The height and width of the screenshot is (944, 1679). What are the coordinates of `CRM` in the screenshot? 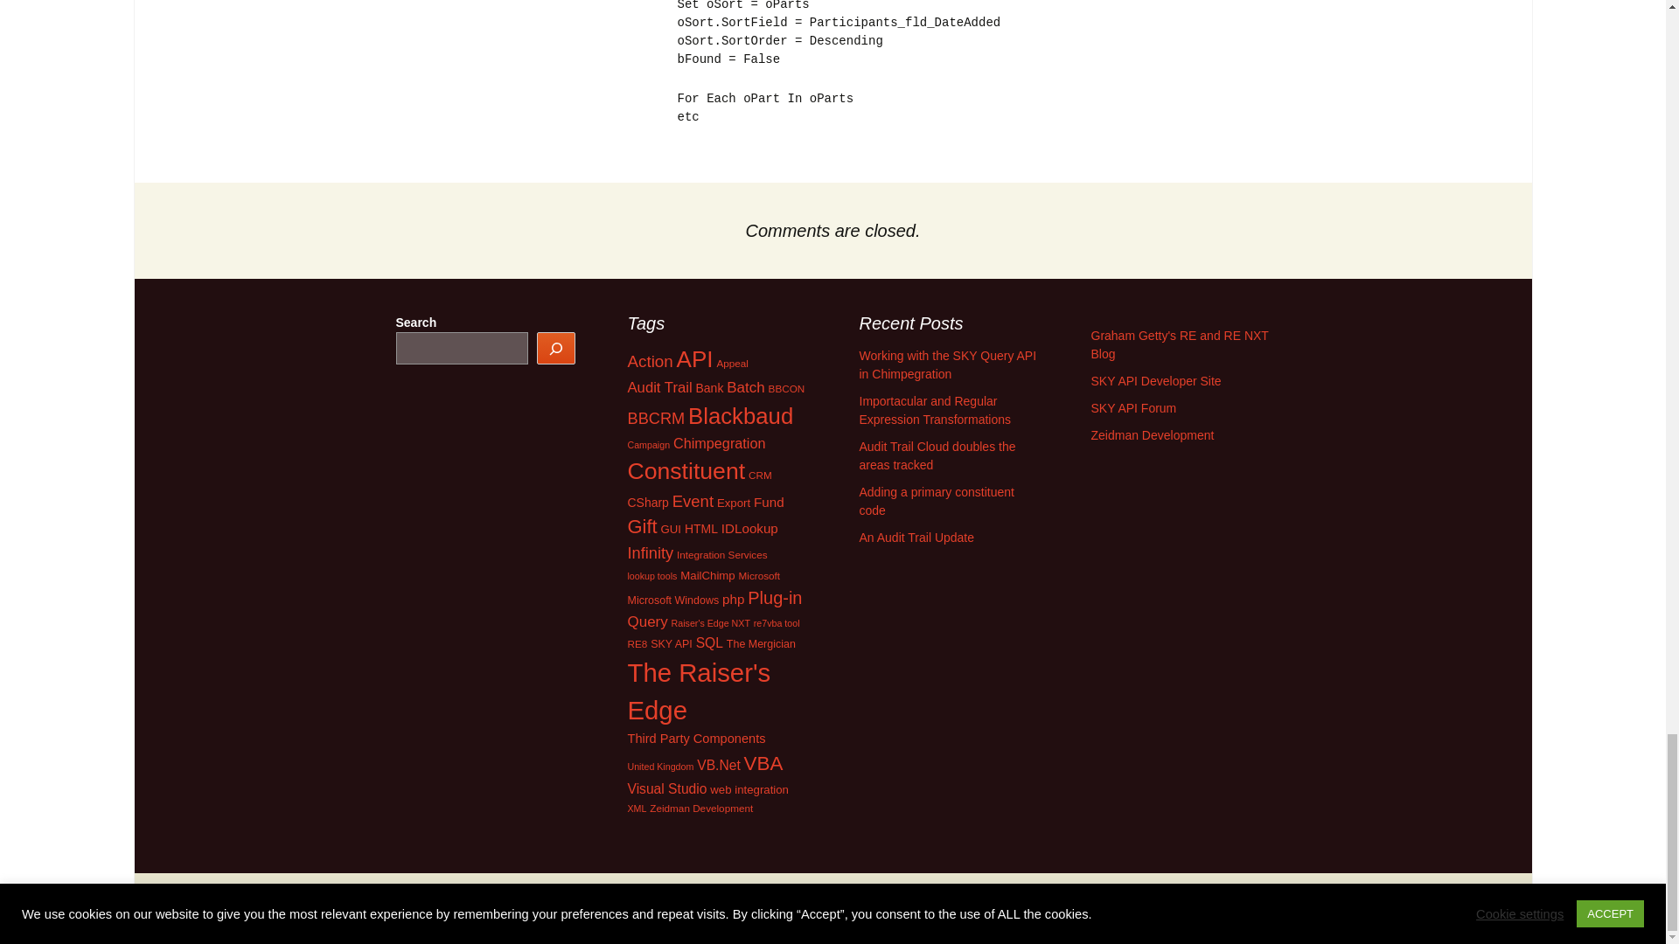 It's located at (761, 474).